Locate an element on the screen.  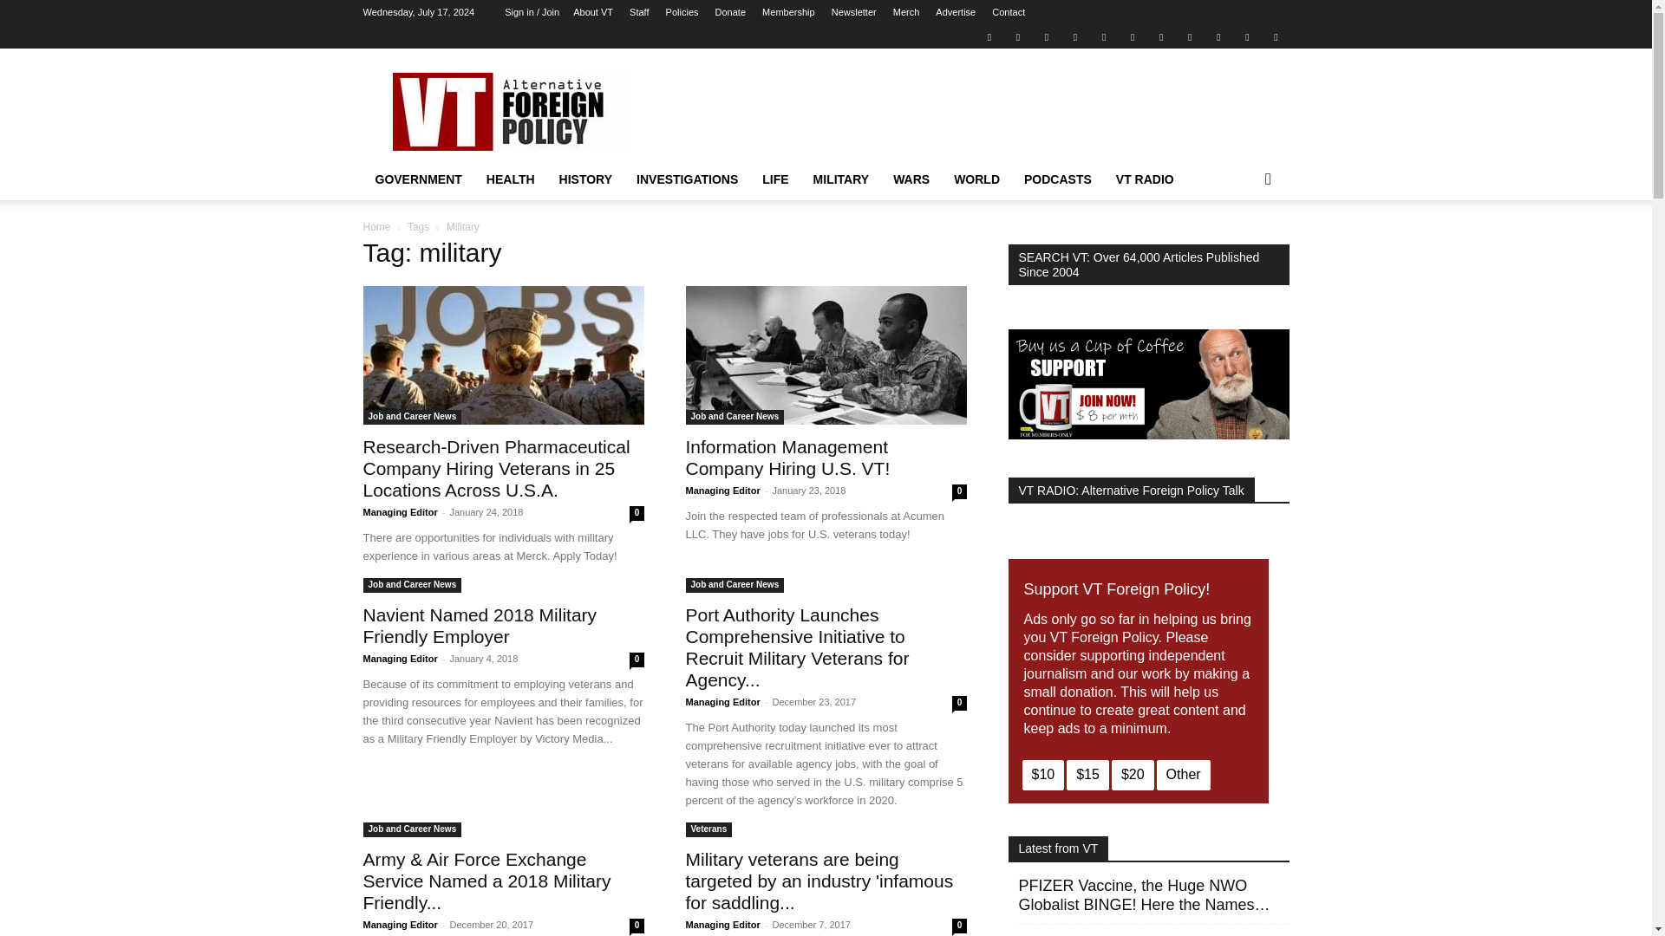
Rumble is located at coordinates (1103, 36).